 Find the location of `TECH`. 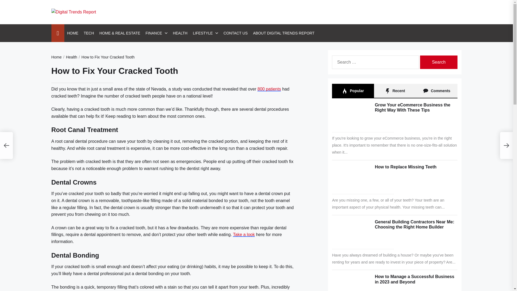

TECH is located at coordinates (89, 33).